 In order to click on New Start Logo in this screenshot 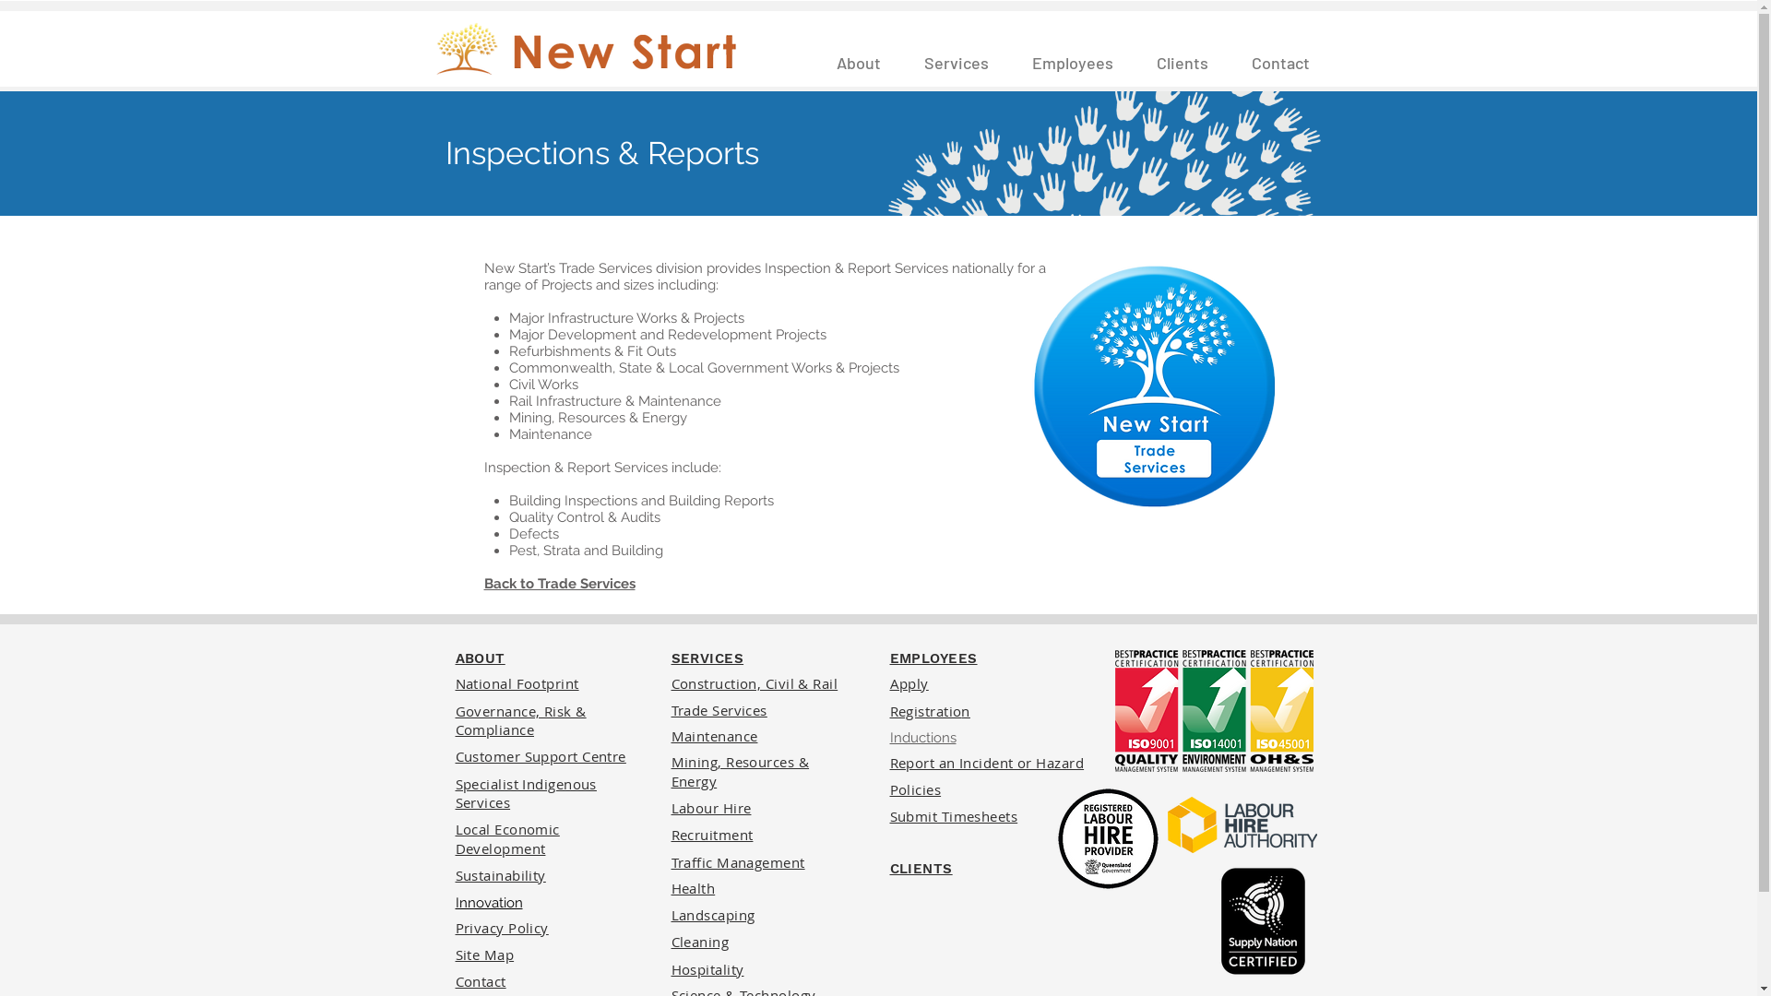, I will do `click(586, 53)`.